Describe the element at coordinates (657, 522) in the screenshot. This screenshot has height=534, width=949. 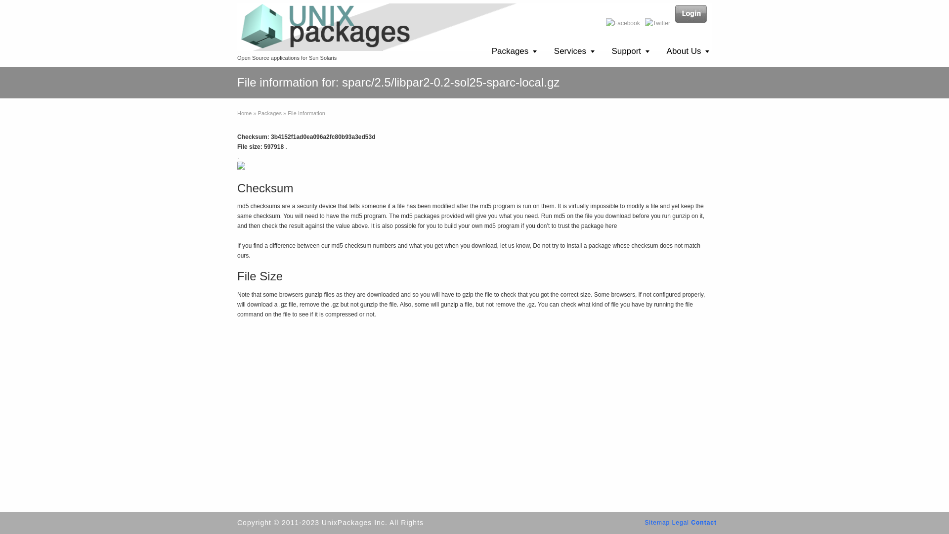
I see `Sitemap` at that location.